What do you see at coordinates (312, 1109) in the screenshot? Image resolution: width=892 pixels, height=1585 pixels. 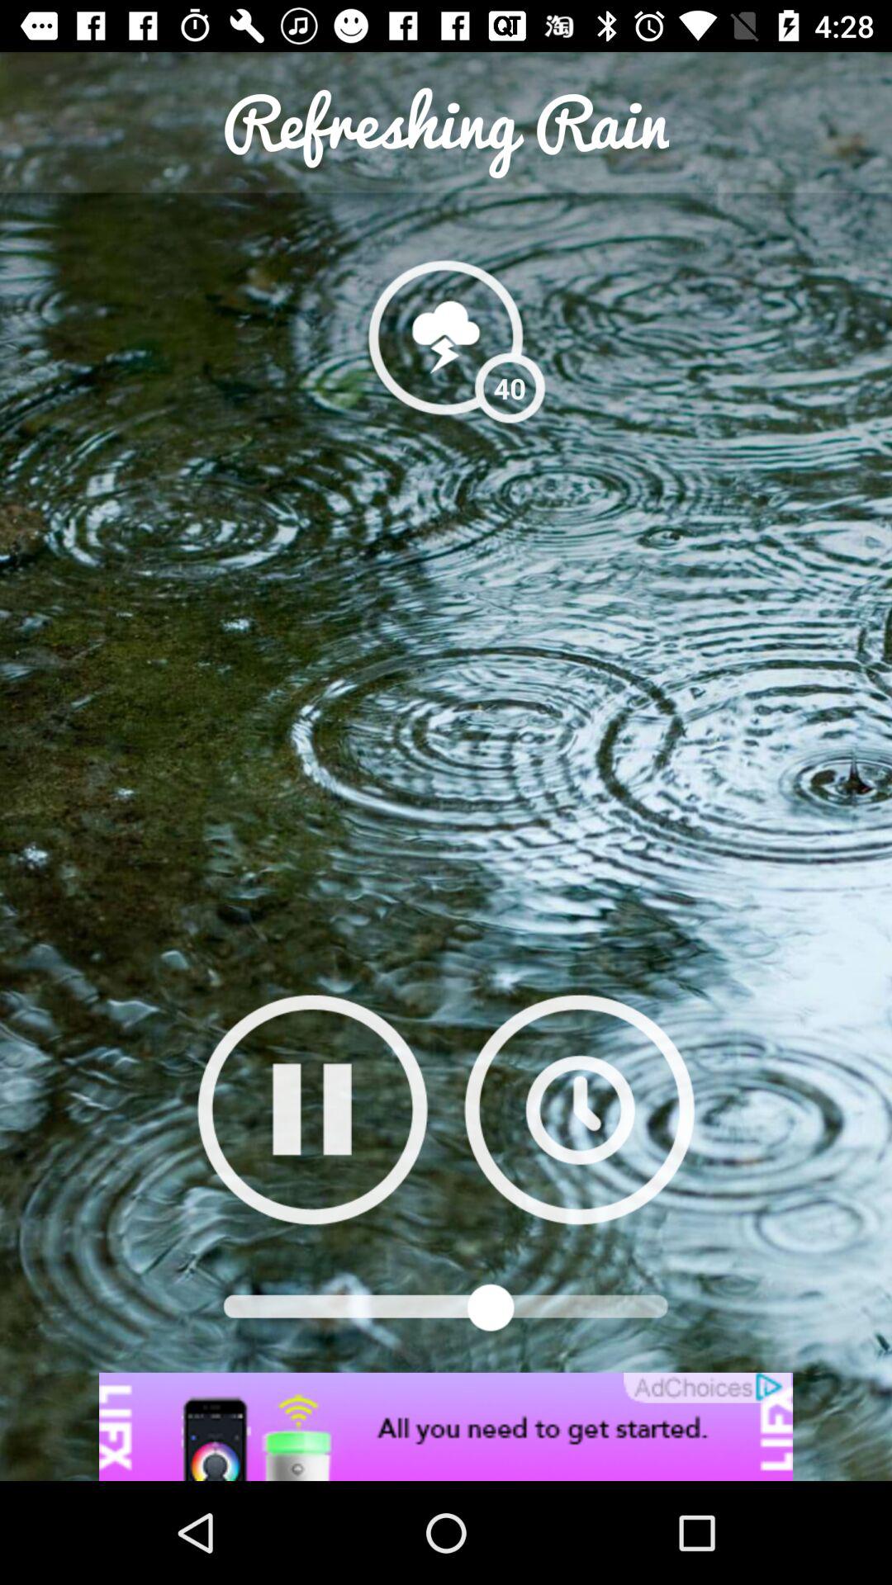 I see `go to play` at bounding box center [312, 1109].